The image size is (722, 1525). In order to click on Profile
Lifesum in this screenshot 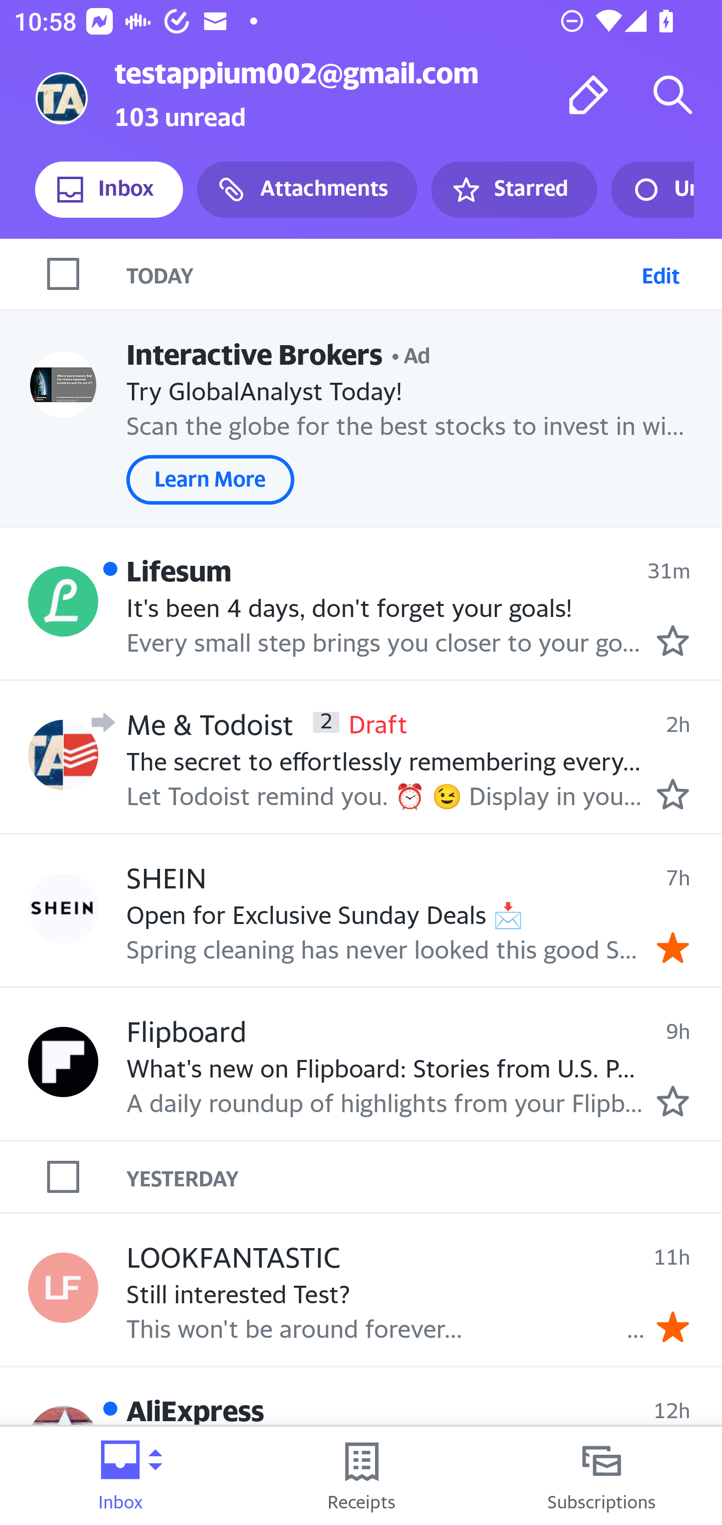, I will do `click(63, 600)`.